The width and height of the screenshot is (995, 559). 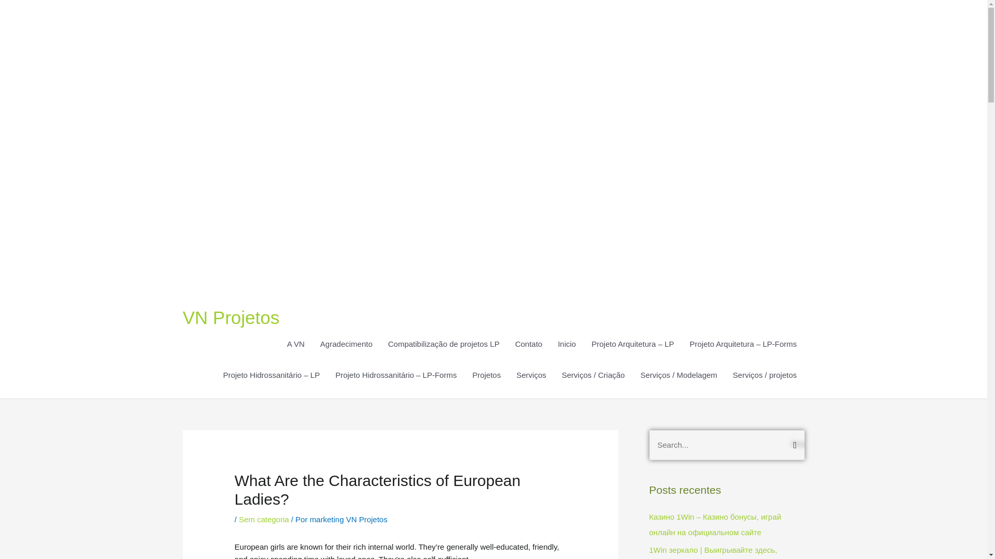 I want to click on Contato, so click(x=529, y=344).